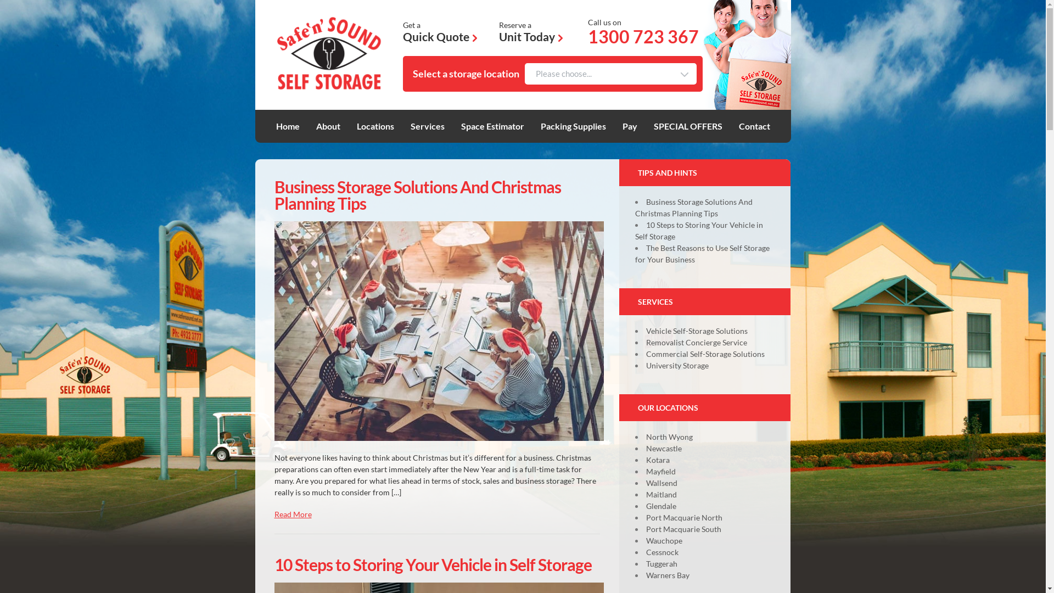  Describe the element at coordinates (531, 33) in the screenshot. I see `Reserve a
Unit Today` at that location.